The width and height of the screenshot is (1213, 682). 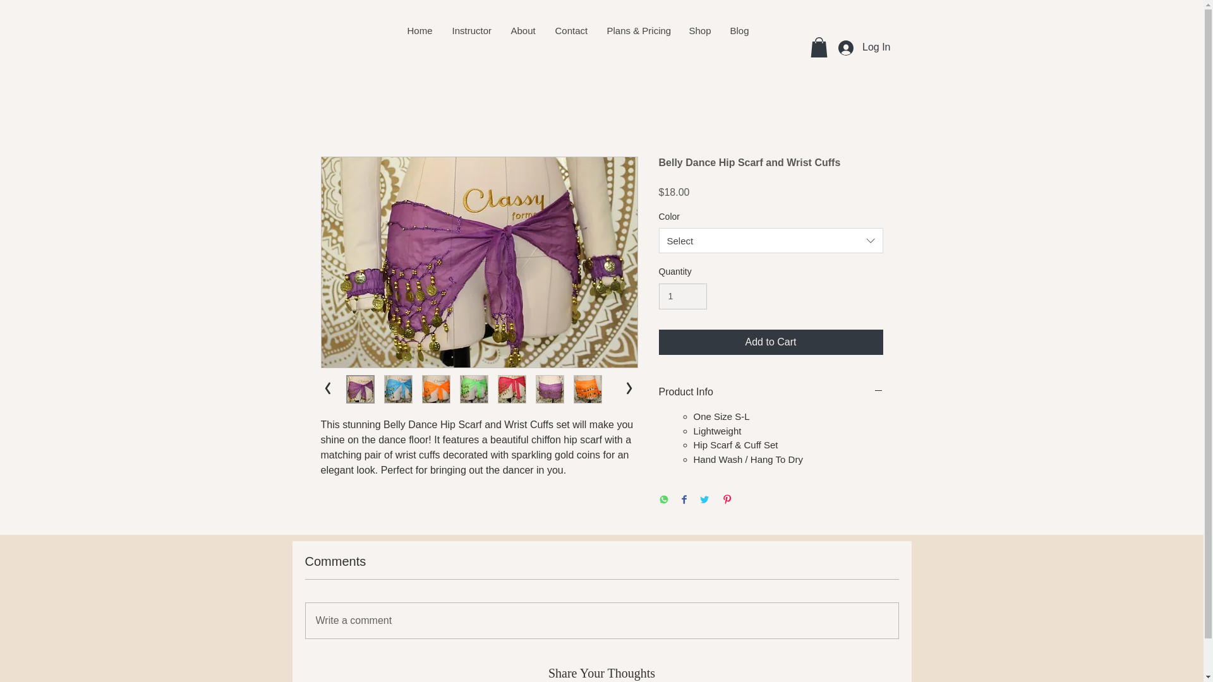 What do you see at coordinates (771, 240) in the screenshot?
I see `Select` at bounding box center [771, 240].